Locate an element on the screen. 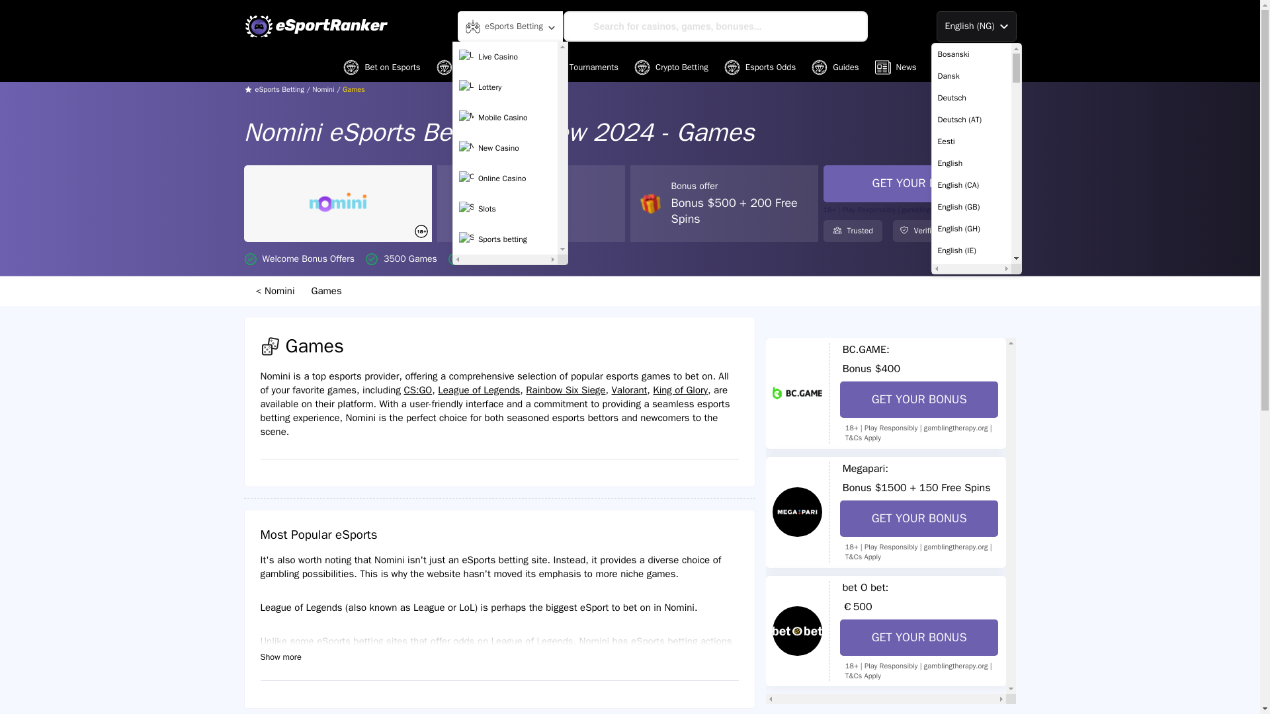 The image size is (1270, 714). Sports betting is located at coordinates (505, 239).